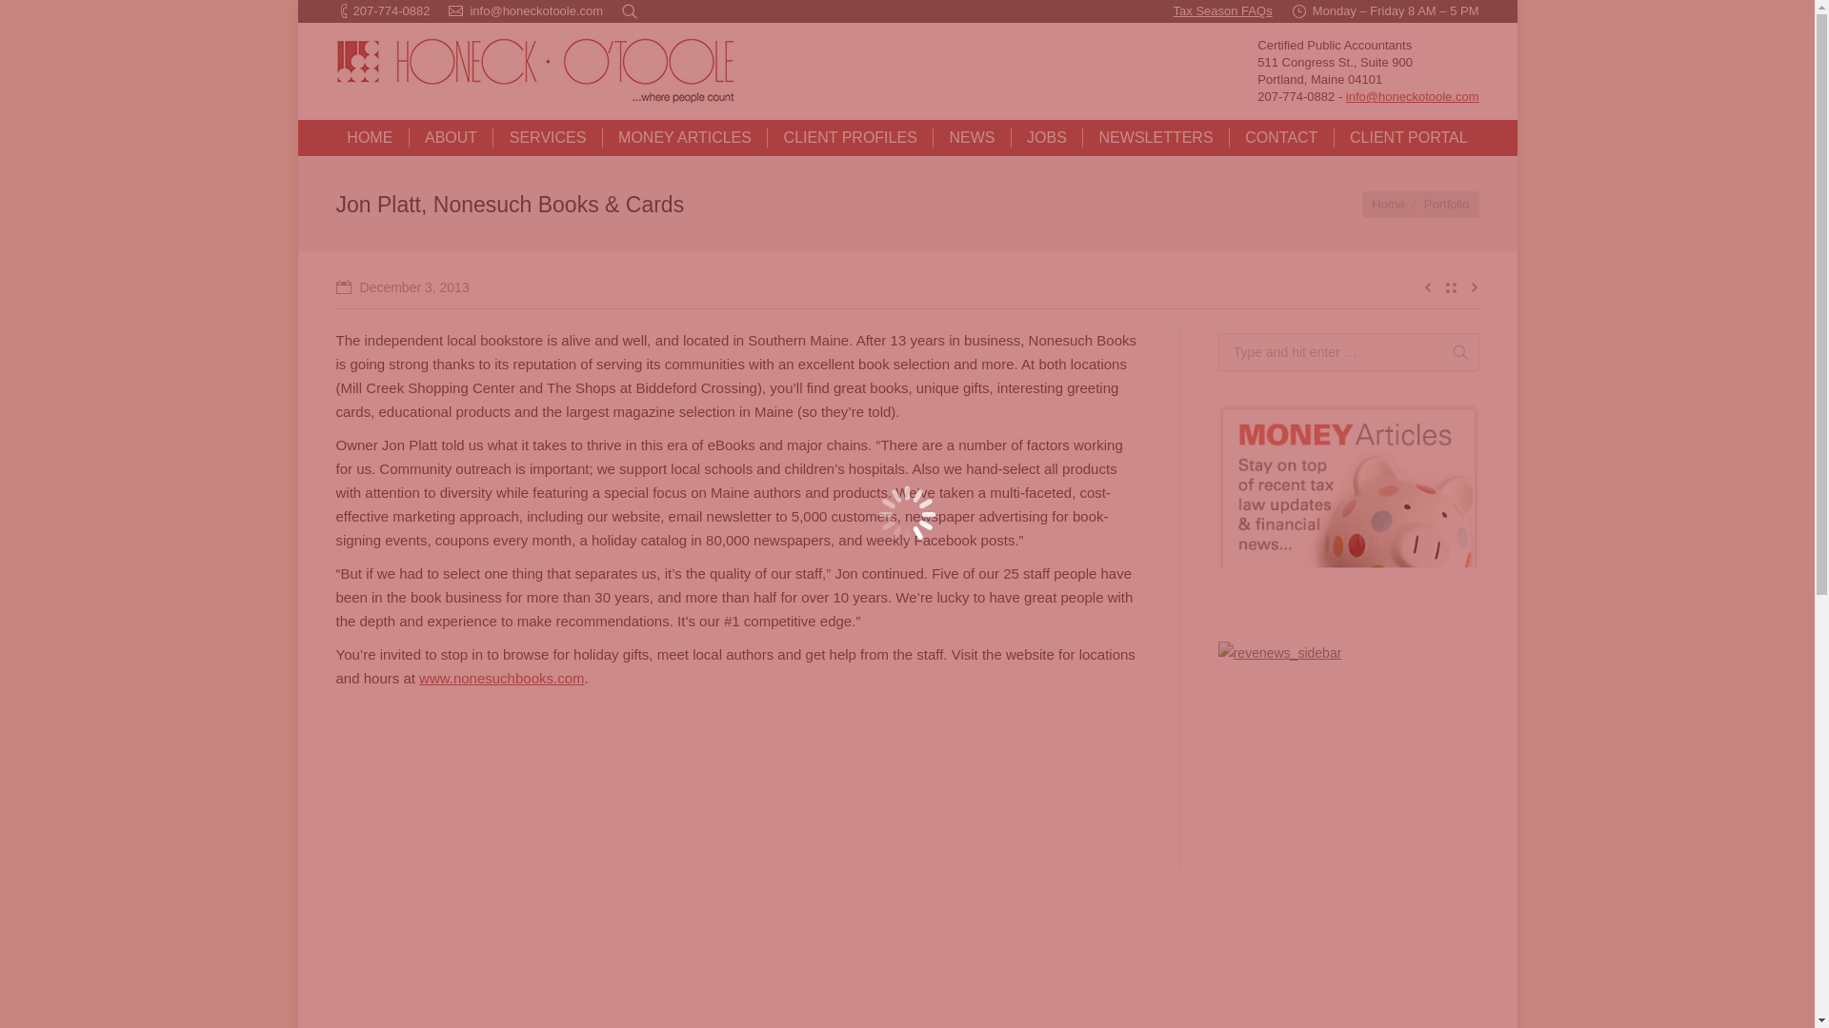 The height and width of the screenshot is (1028, 1829). Describe the element at coordinates (1452, 352) in the screenshot. I see `Go!` at that location.